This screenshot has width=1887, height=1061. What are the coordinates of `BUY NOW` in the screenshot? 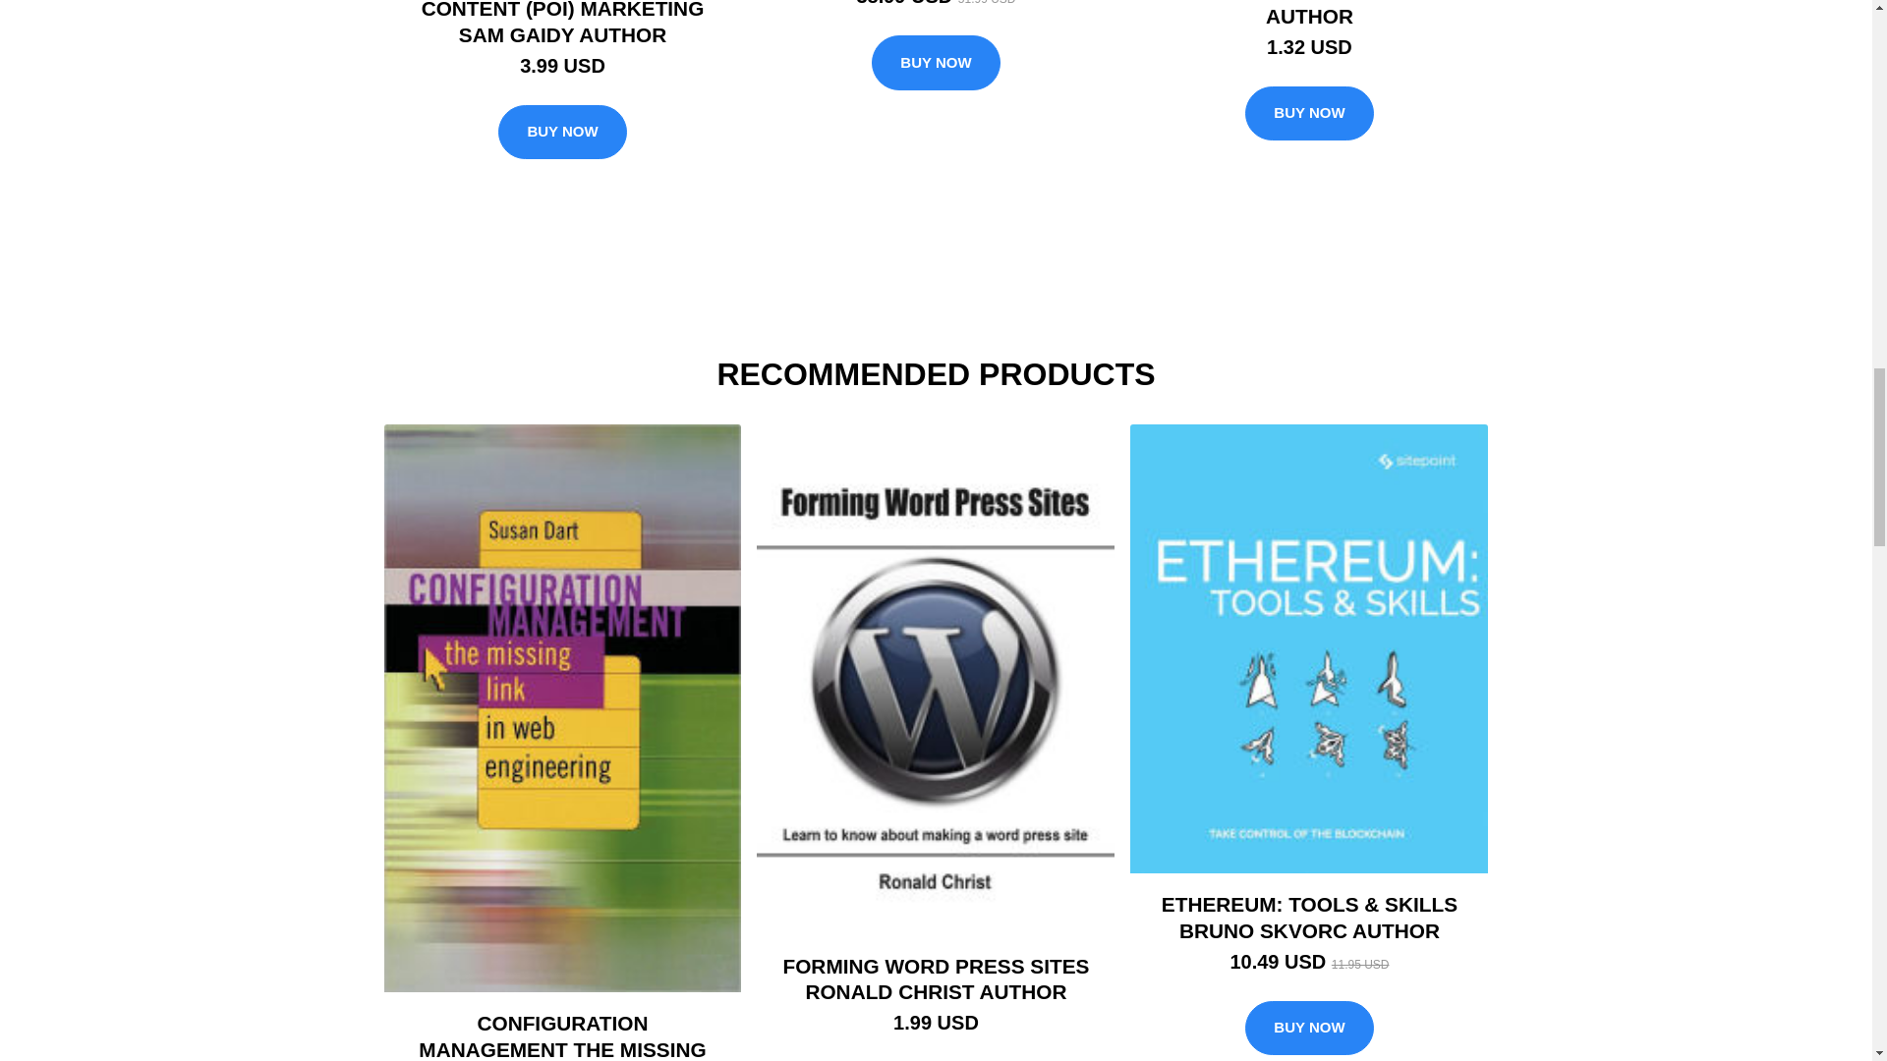 It's located at (1309, 1028).